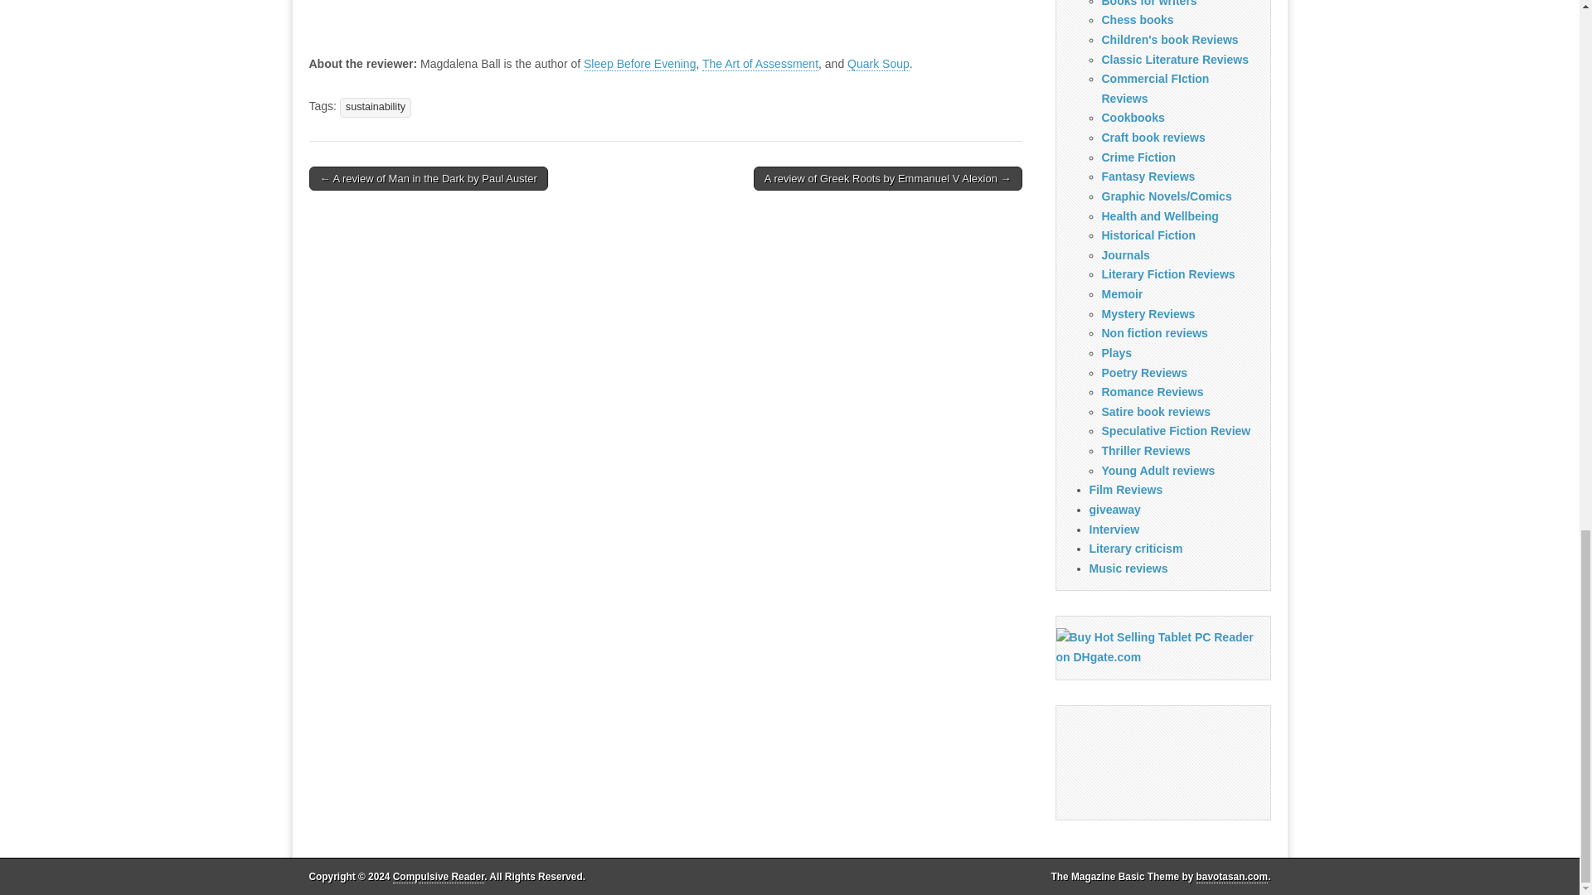 The height and width of the screenshot is (895, 1592). Describe the element at coordinates (760, 65) in the screenshot. I see `The Art of Assessment` at that location.